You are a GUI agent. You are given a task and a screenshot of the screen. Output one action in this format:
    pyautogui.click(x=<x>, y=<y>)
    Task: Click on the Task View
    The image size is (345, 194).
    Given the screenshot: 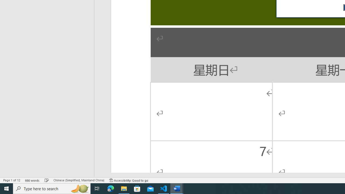 What is the action you would take?
    pyautogui.click(x=97, y=189)
    